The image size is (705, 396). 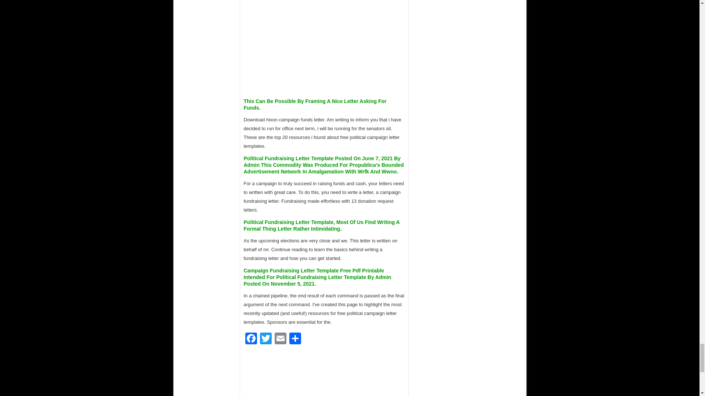 I want to click on Facebook, so click(x=251, y=339).